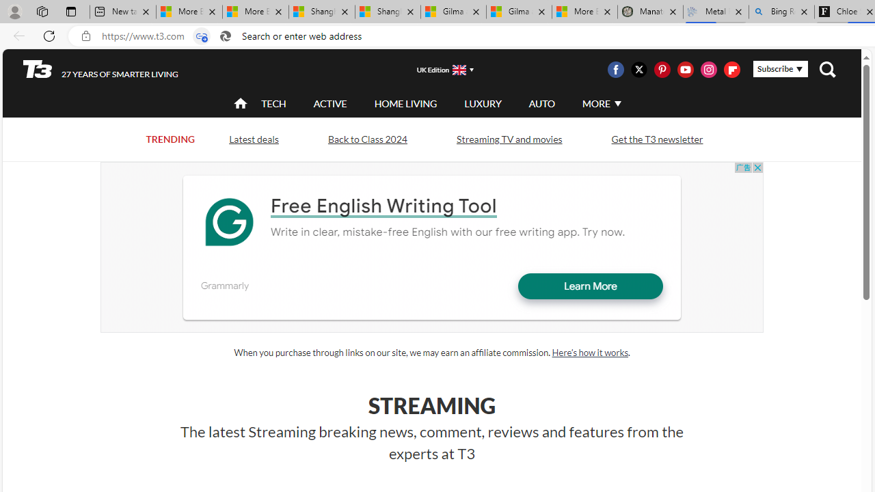 Image resolution: width=875 pixels, height=492 pixels. Describe the element at coordinates (541, 103) in the screenshot. I see `AUTO` at that location.